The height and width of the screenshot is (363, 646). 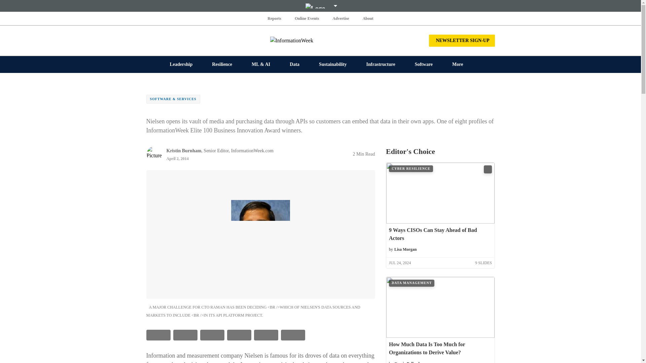 What do you see at coordinates (462, 40) in the screenshot?
I see `NEWSLETTER SIGN-UP` at bounding box center [462, 40].